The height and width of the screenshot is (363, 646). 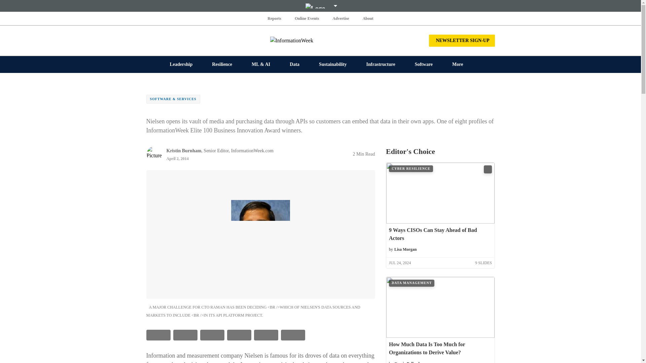 What do you see at coordinates (462, 40) in the screenshot?
I see `NEWSLETTER SIGN-UP` at bounding box center [462, 40].